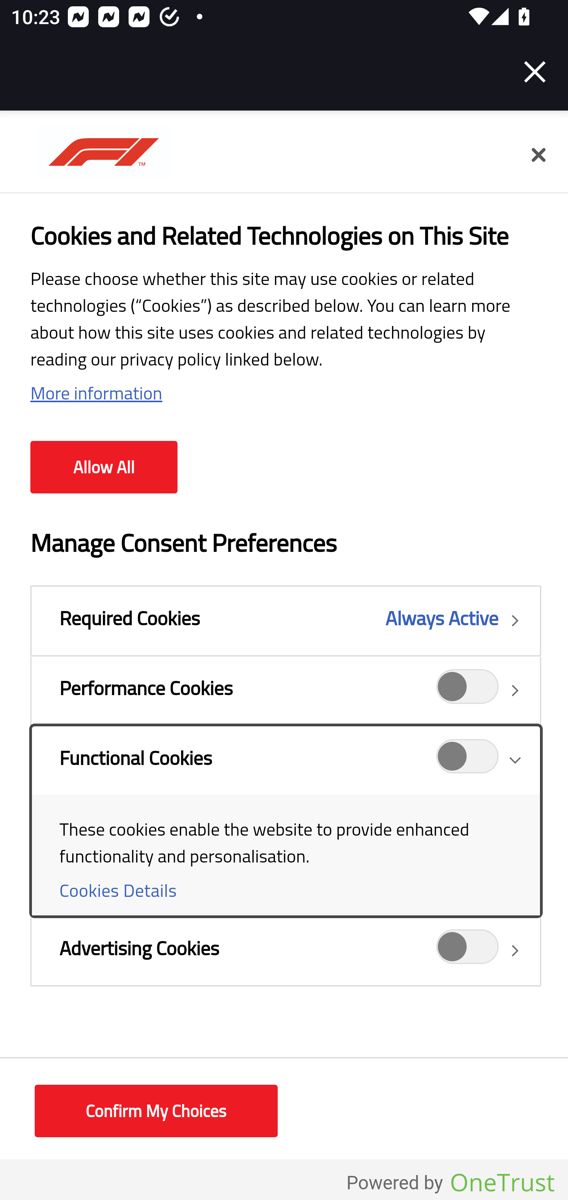  Describe the element at coordinates (156, 1112) in the screenshot. I see `Confirm My Choices` at that location.